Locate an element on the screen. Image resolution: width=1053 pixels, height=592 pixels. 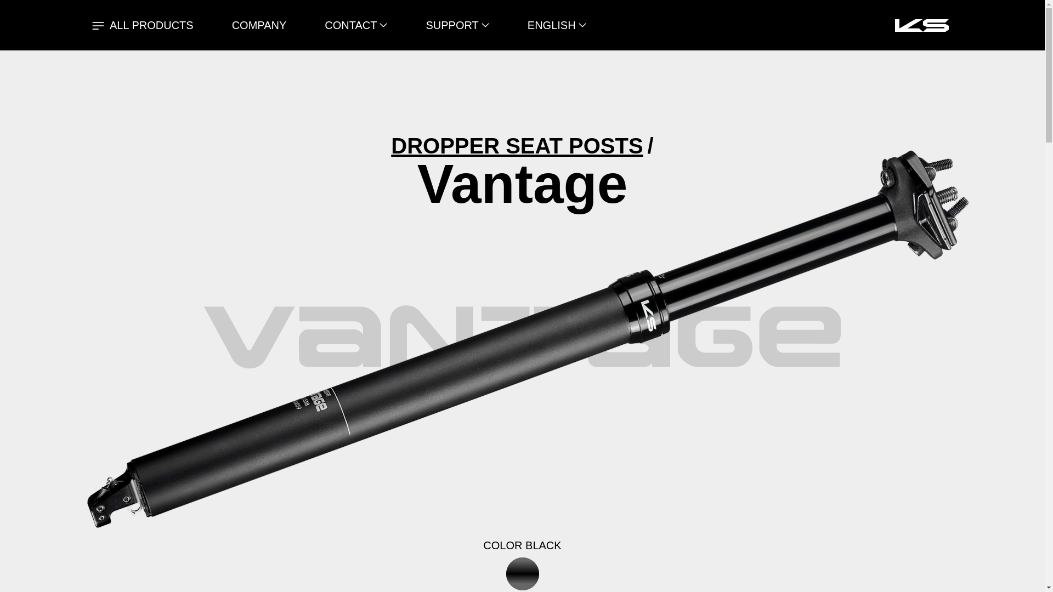
ENGLISH is located at coordinates (552, 25).